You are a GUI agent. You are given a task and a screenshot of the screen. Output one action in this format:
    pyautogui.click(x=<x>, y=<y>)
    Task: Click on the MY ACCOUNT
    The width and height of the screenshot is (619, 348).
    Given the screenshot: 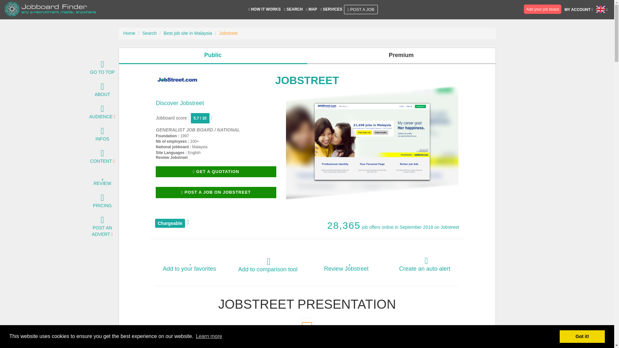 What is the action you would take?
    pyautogui.click(x=578, y=10)
    